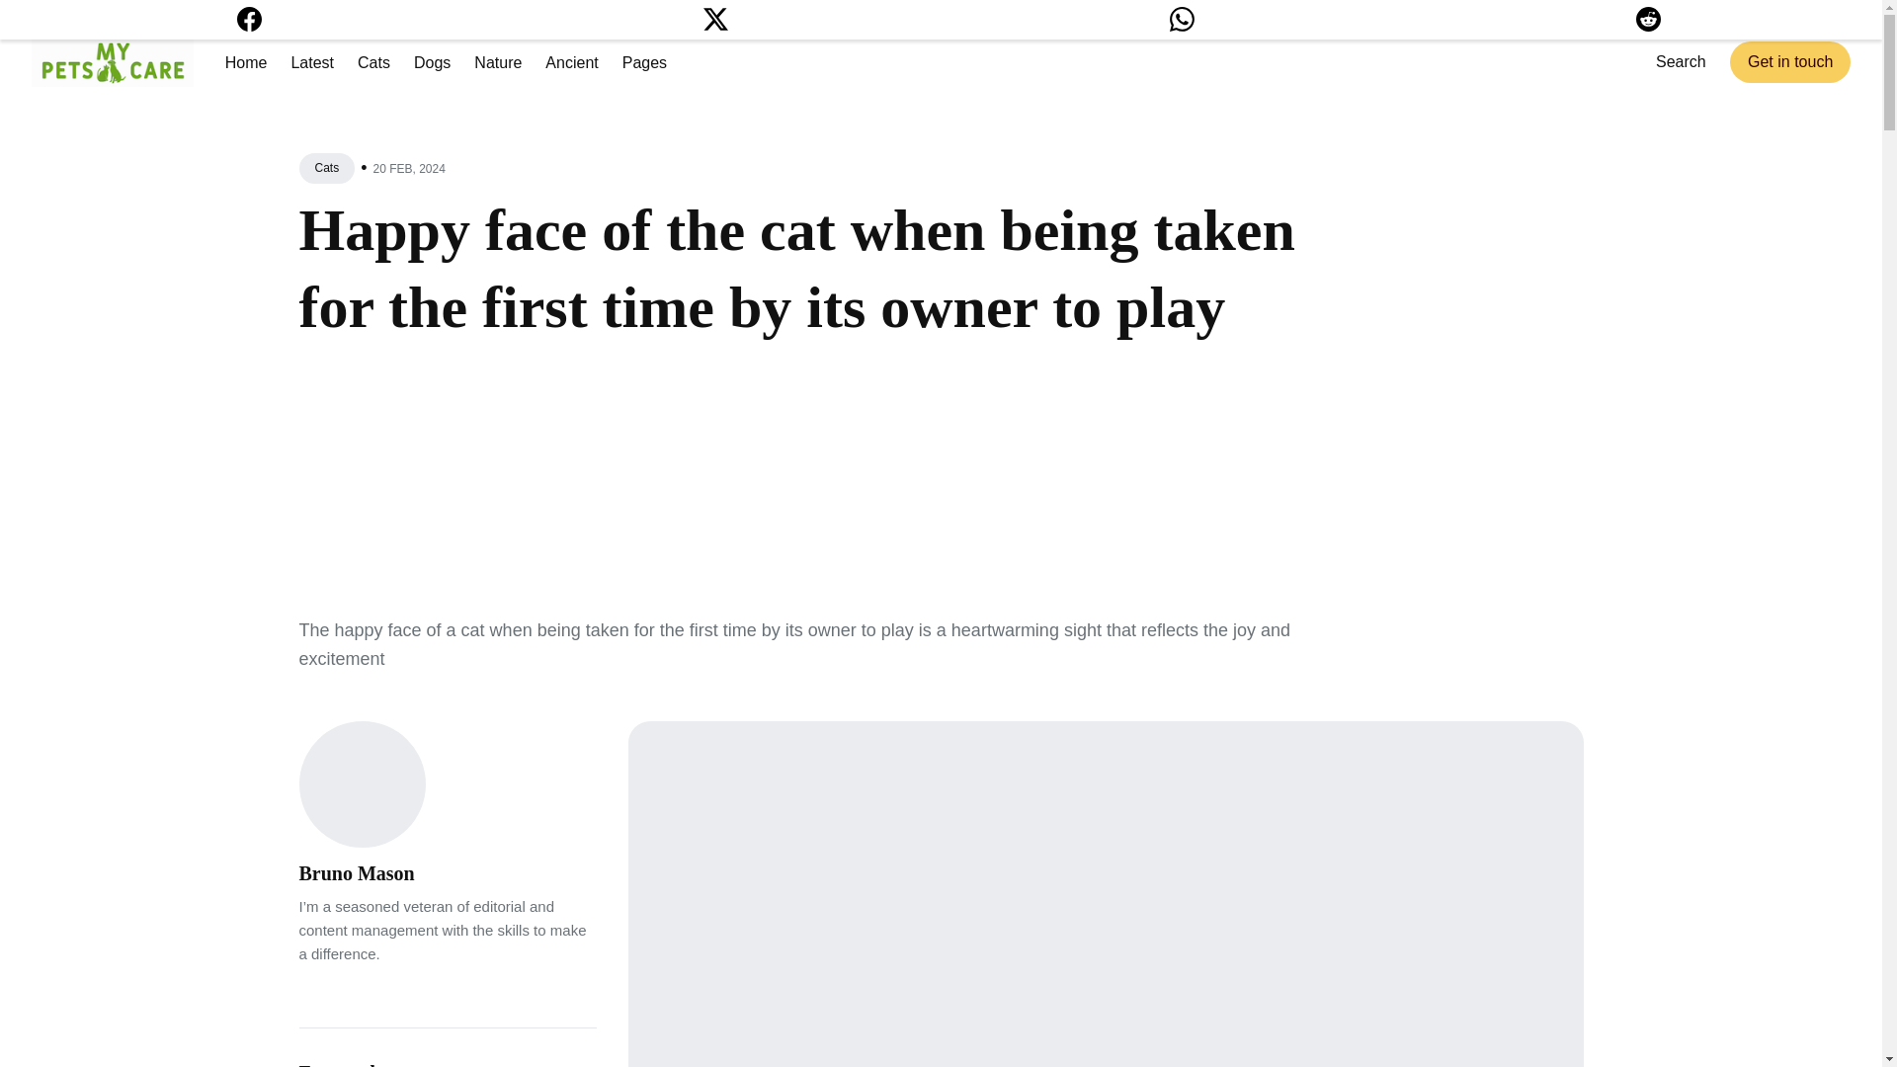  What do you see at coordinates (571, 63) in the screenshot?
I see `Ancient` at bounding box center [571, 63].